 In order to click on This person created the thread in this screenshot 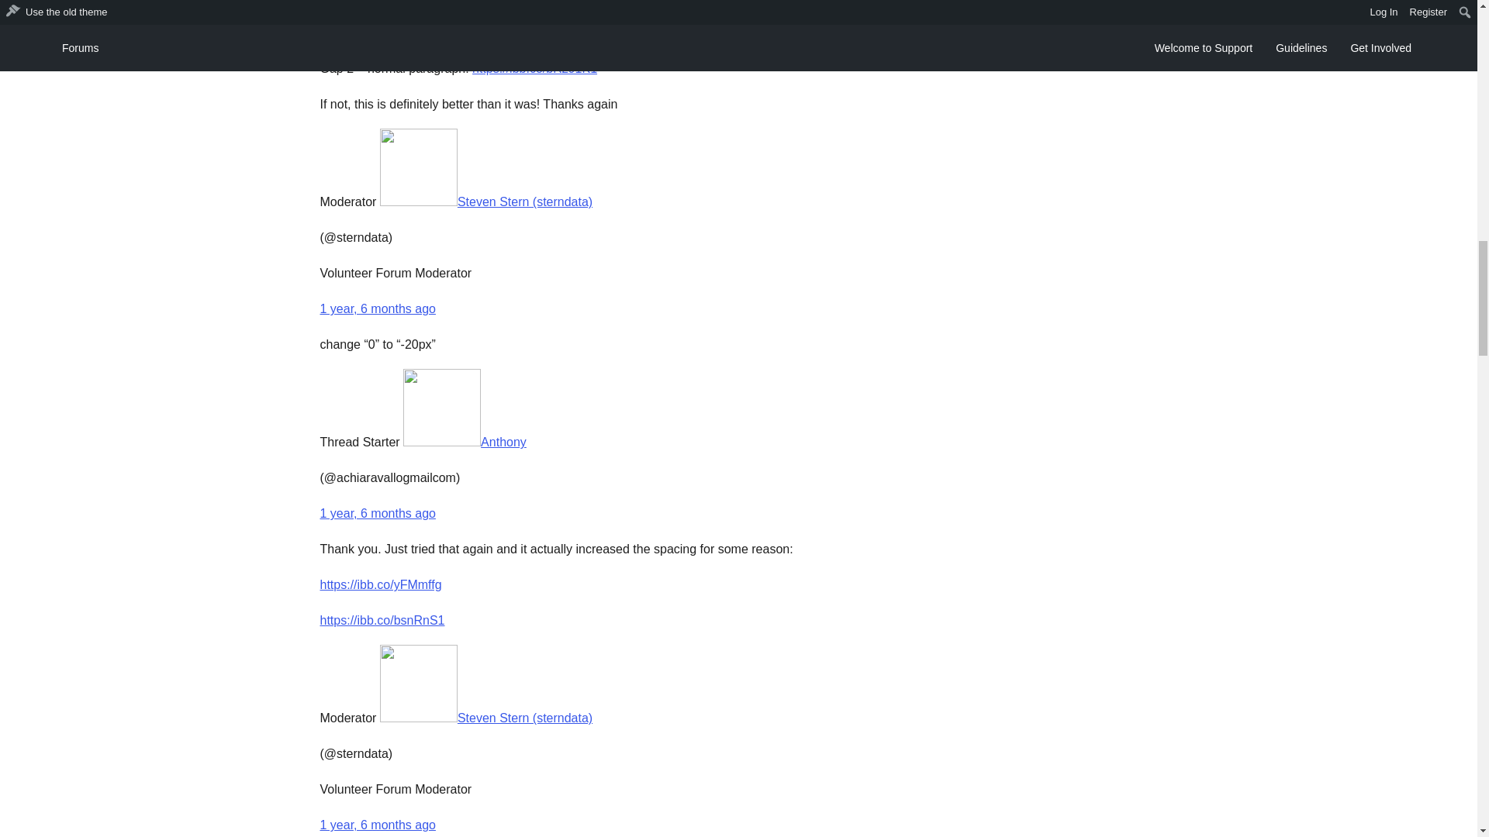, I will do `click(359, 442)`.